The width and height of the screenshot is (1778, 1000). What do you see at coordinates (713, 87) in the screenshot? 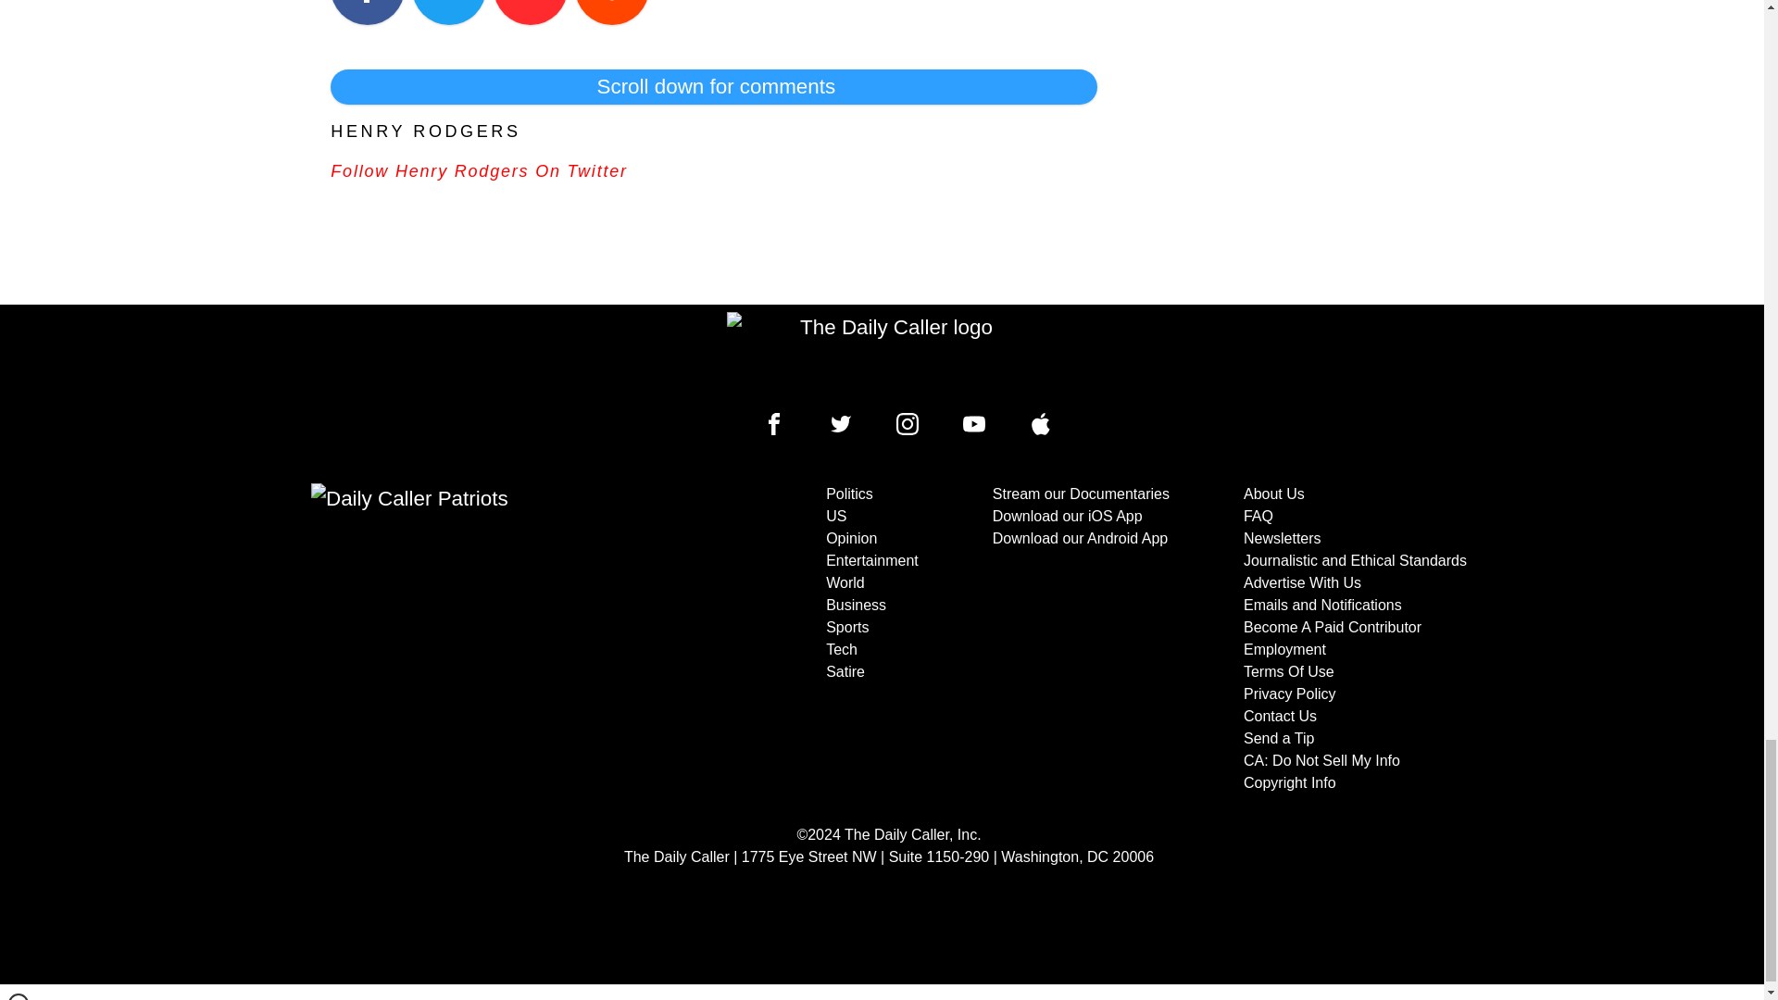
I see `Scroll down for comments` at bounding box center [713, 87].